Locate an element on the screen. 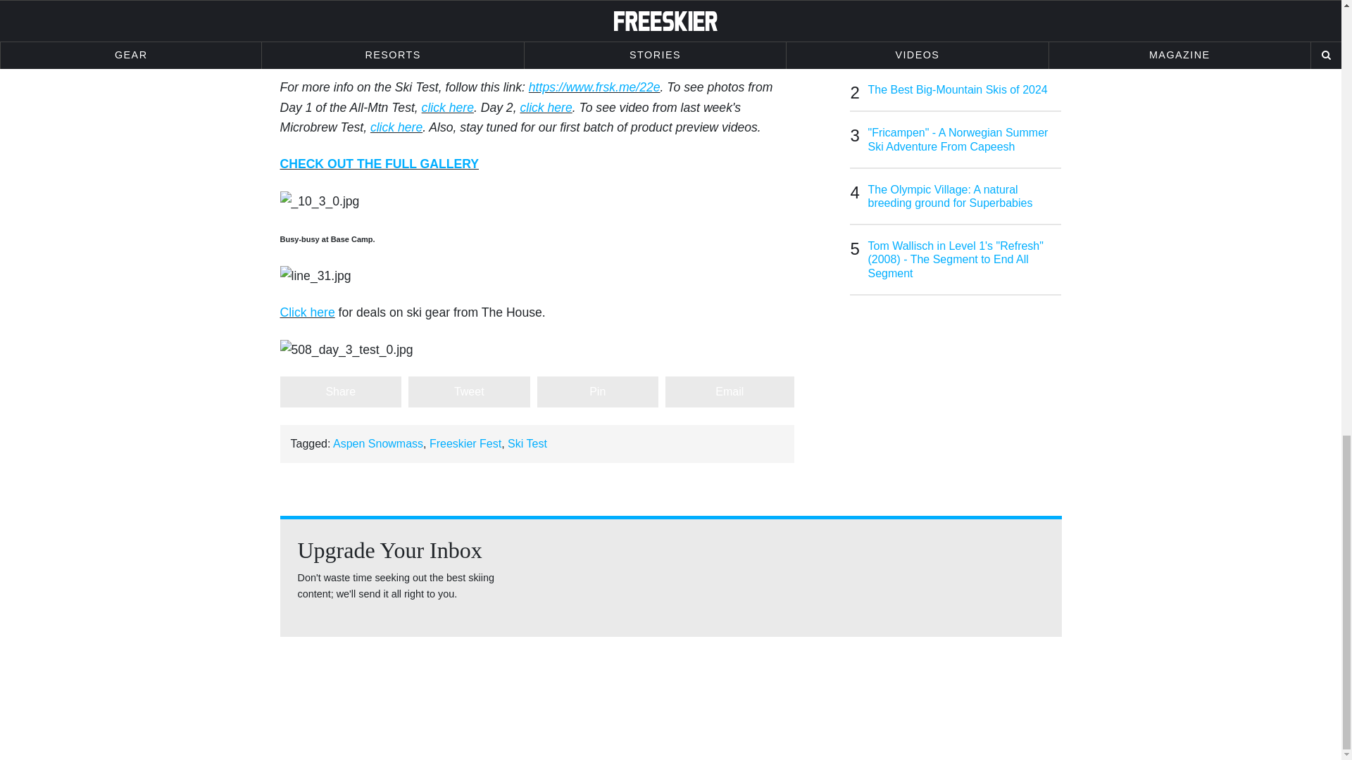 Image resolution: width=1352 pixels, height=760 pixels. The Best Big-Mountain Skis of 2024 is located at coordinates (965, 89).